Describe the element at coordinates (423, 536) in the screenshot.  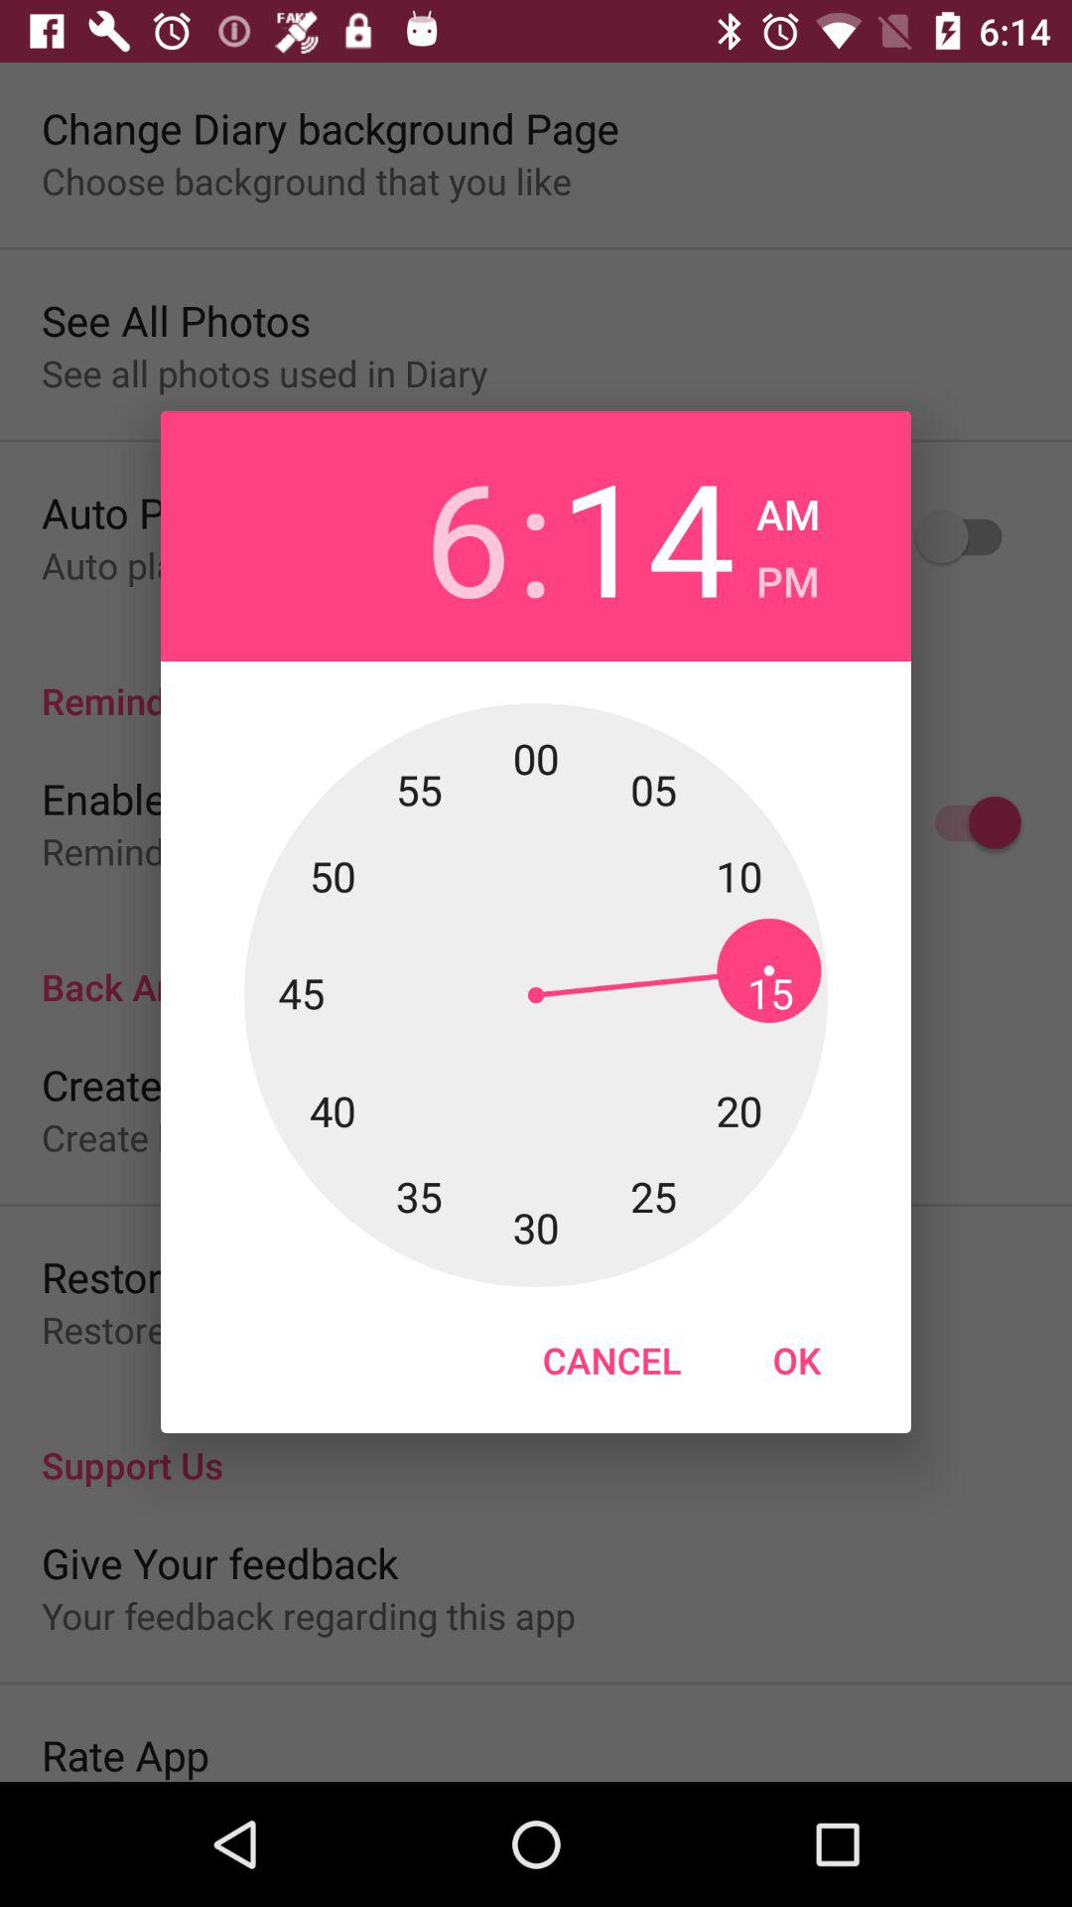
I see `turn off the icon to the left of :` at that location.